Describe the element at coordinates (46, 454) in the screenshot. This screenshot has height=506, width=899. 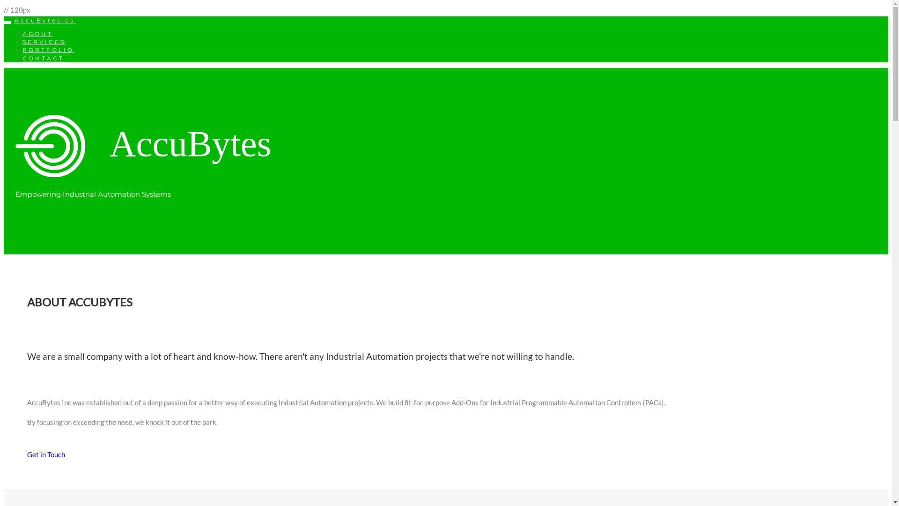
I see `Get in Touch` at that location.